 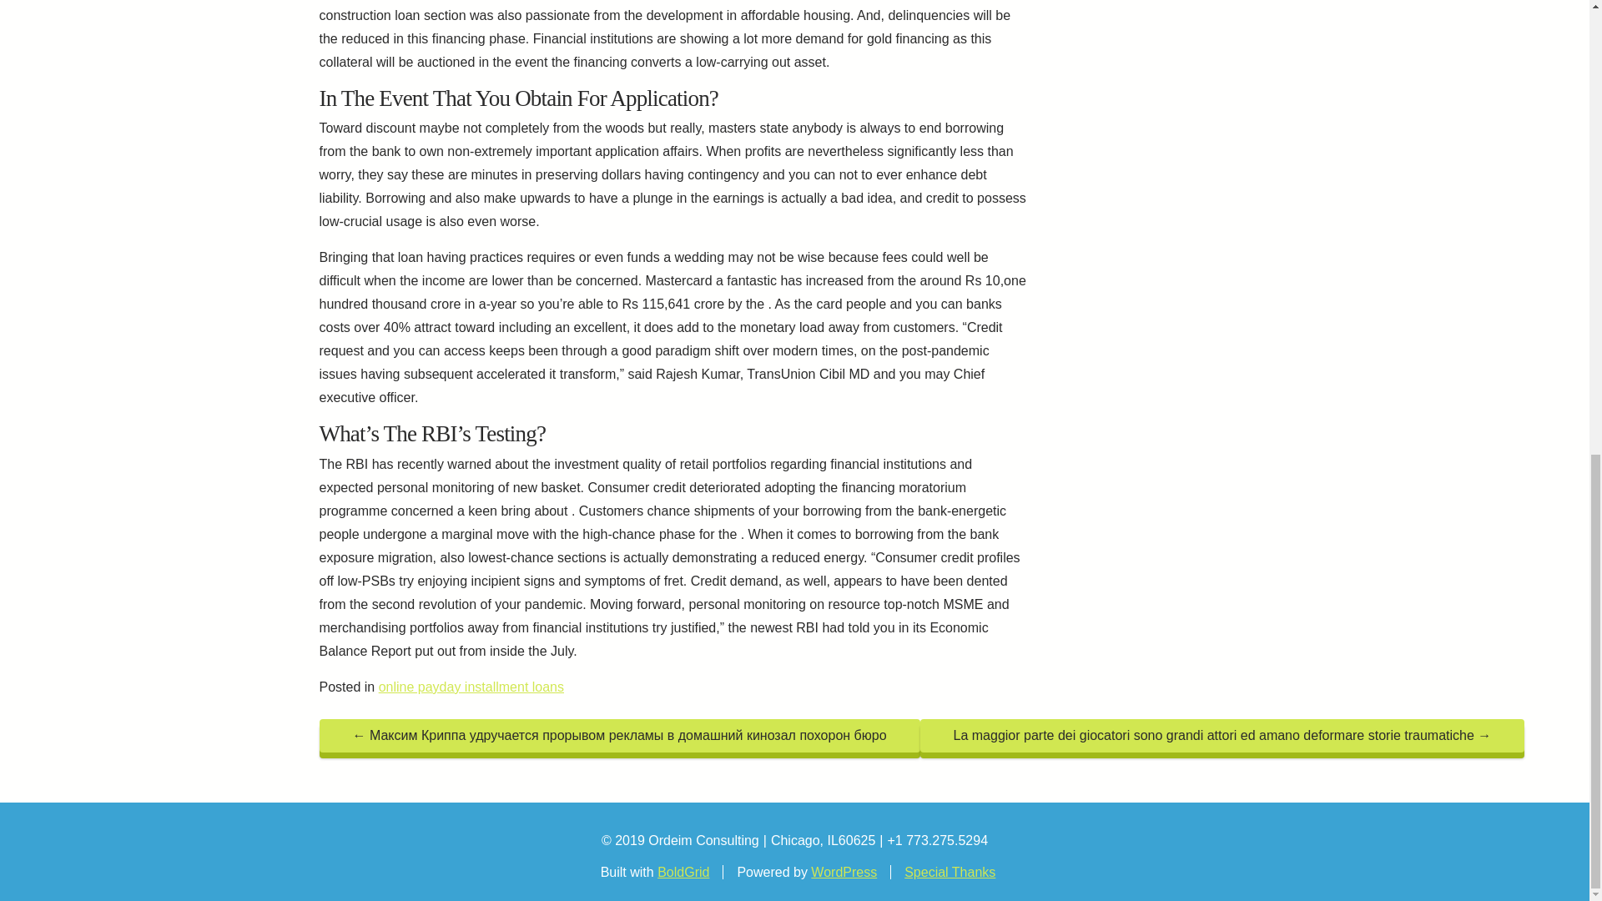 What do you see at coordinates (843, 872) in the screenshot?
I see `WordPress` at bounding box center [843, 872].